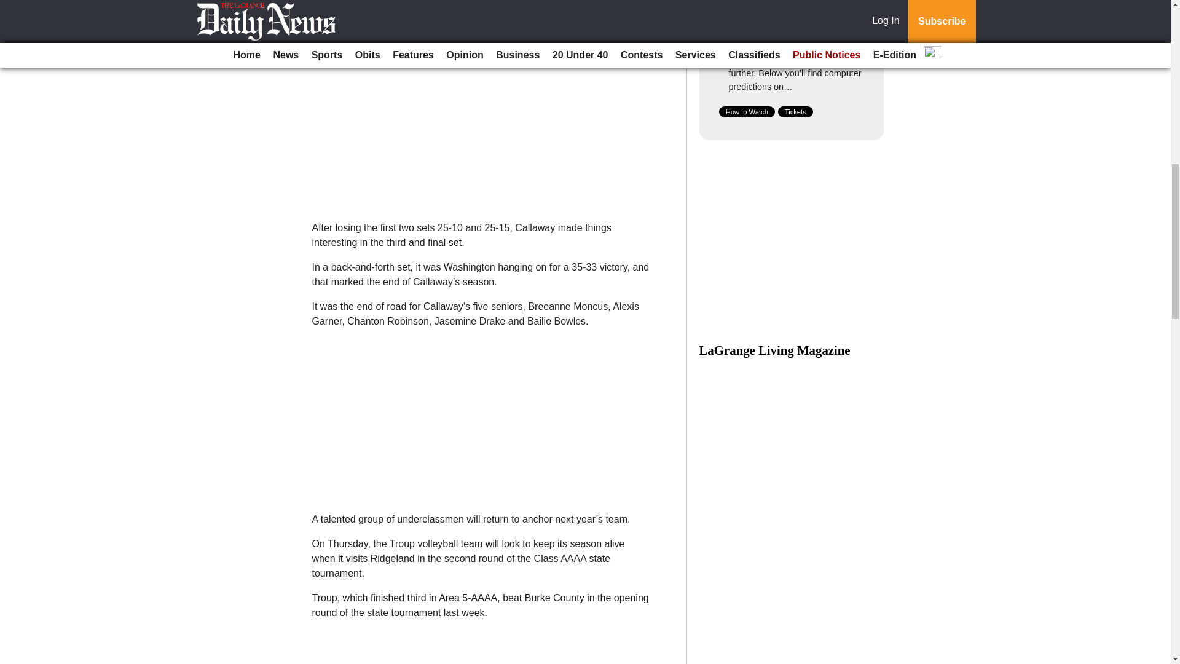 This screenshot has height=664, width=1180. I want to click on WNBA Betting Picks: Sunday, August 18, so click(793, 25).